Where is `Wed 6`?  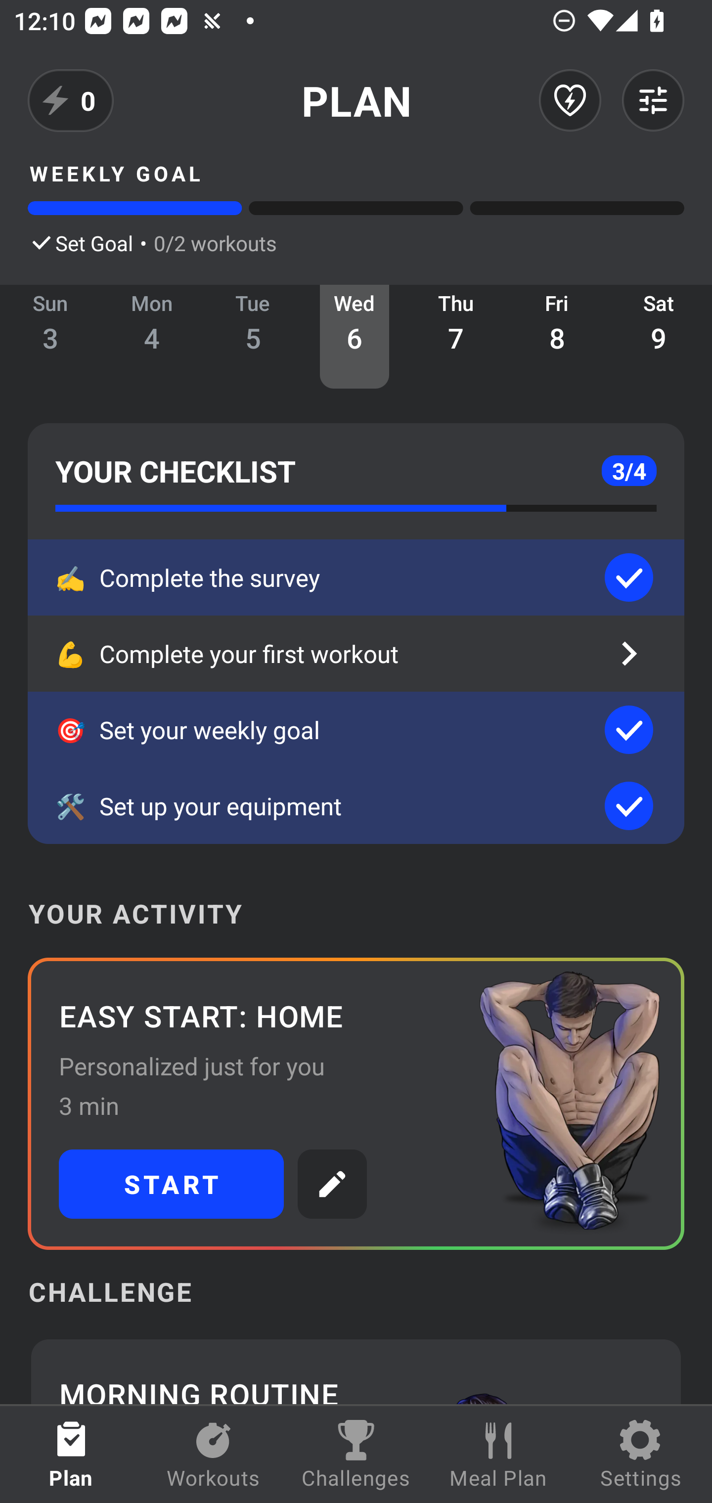 Wed 6 is located at coordinates (354, 336).